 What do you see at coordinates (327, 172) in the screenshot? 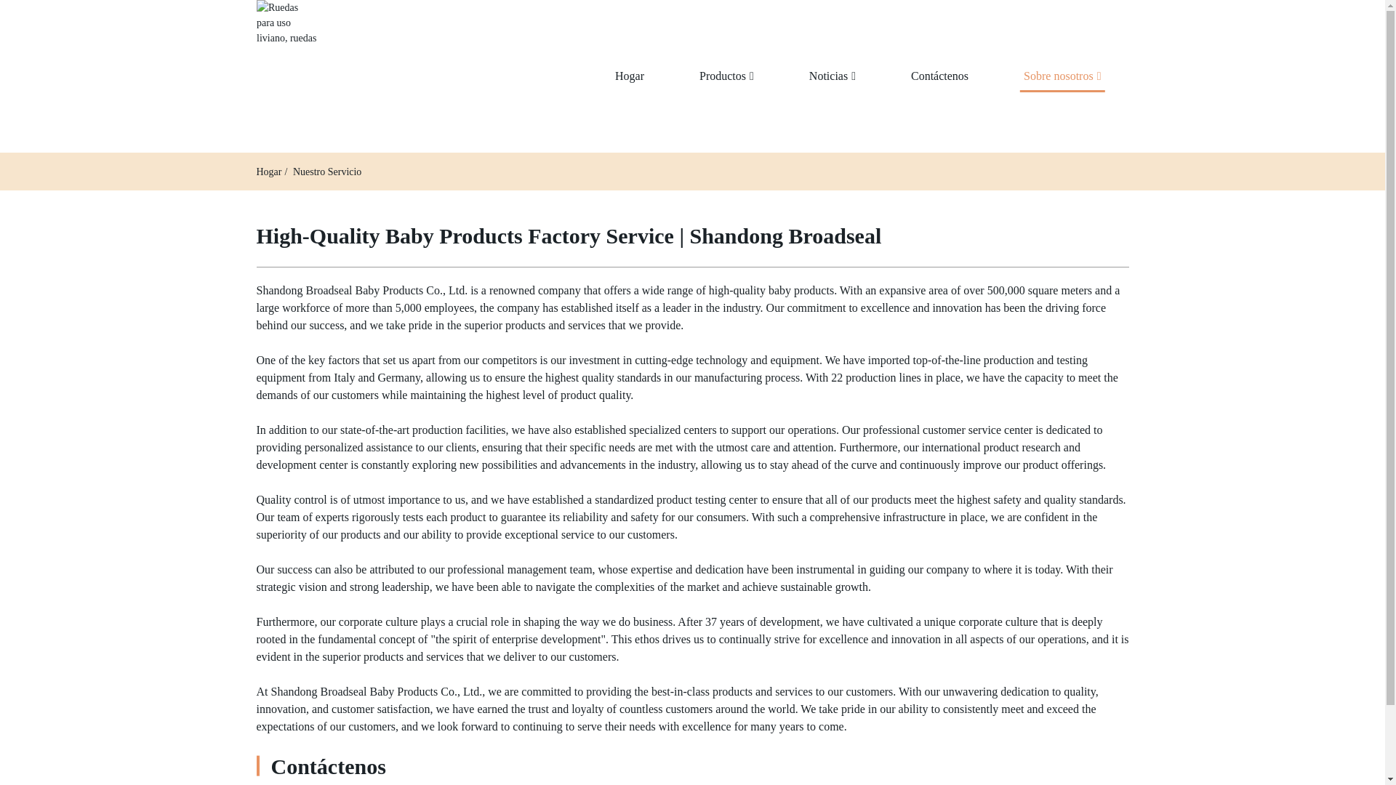
I see `Nuestro Servicio` at bounding box center [327, 172].